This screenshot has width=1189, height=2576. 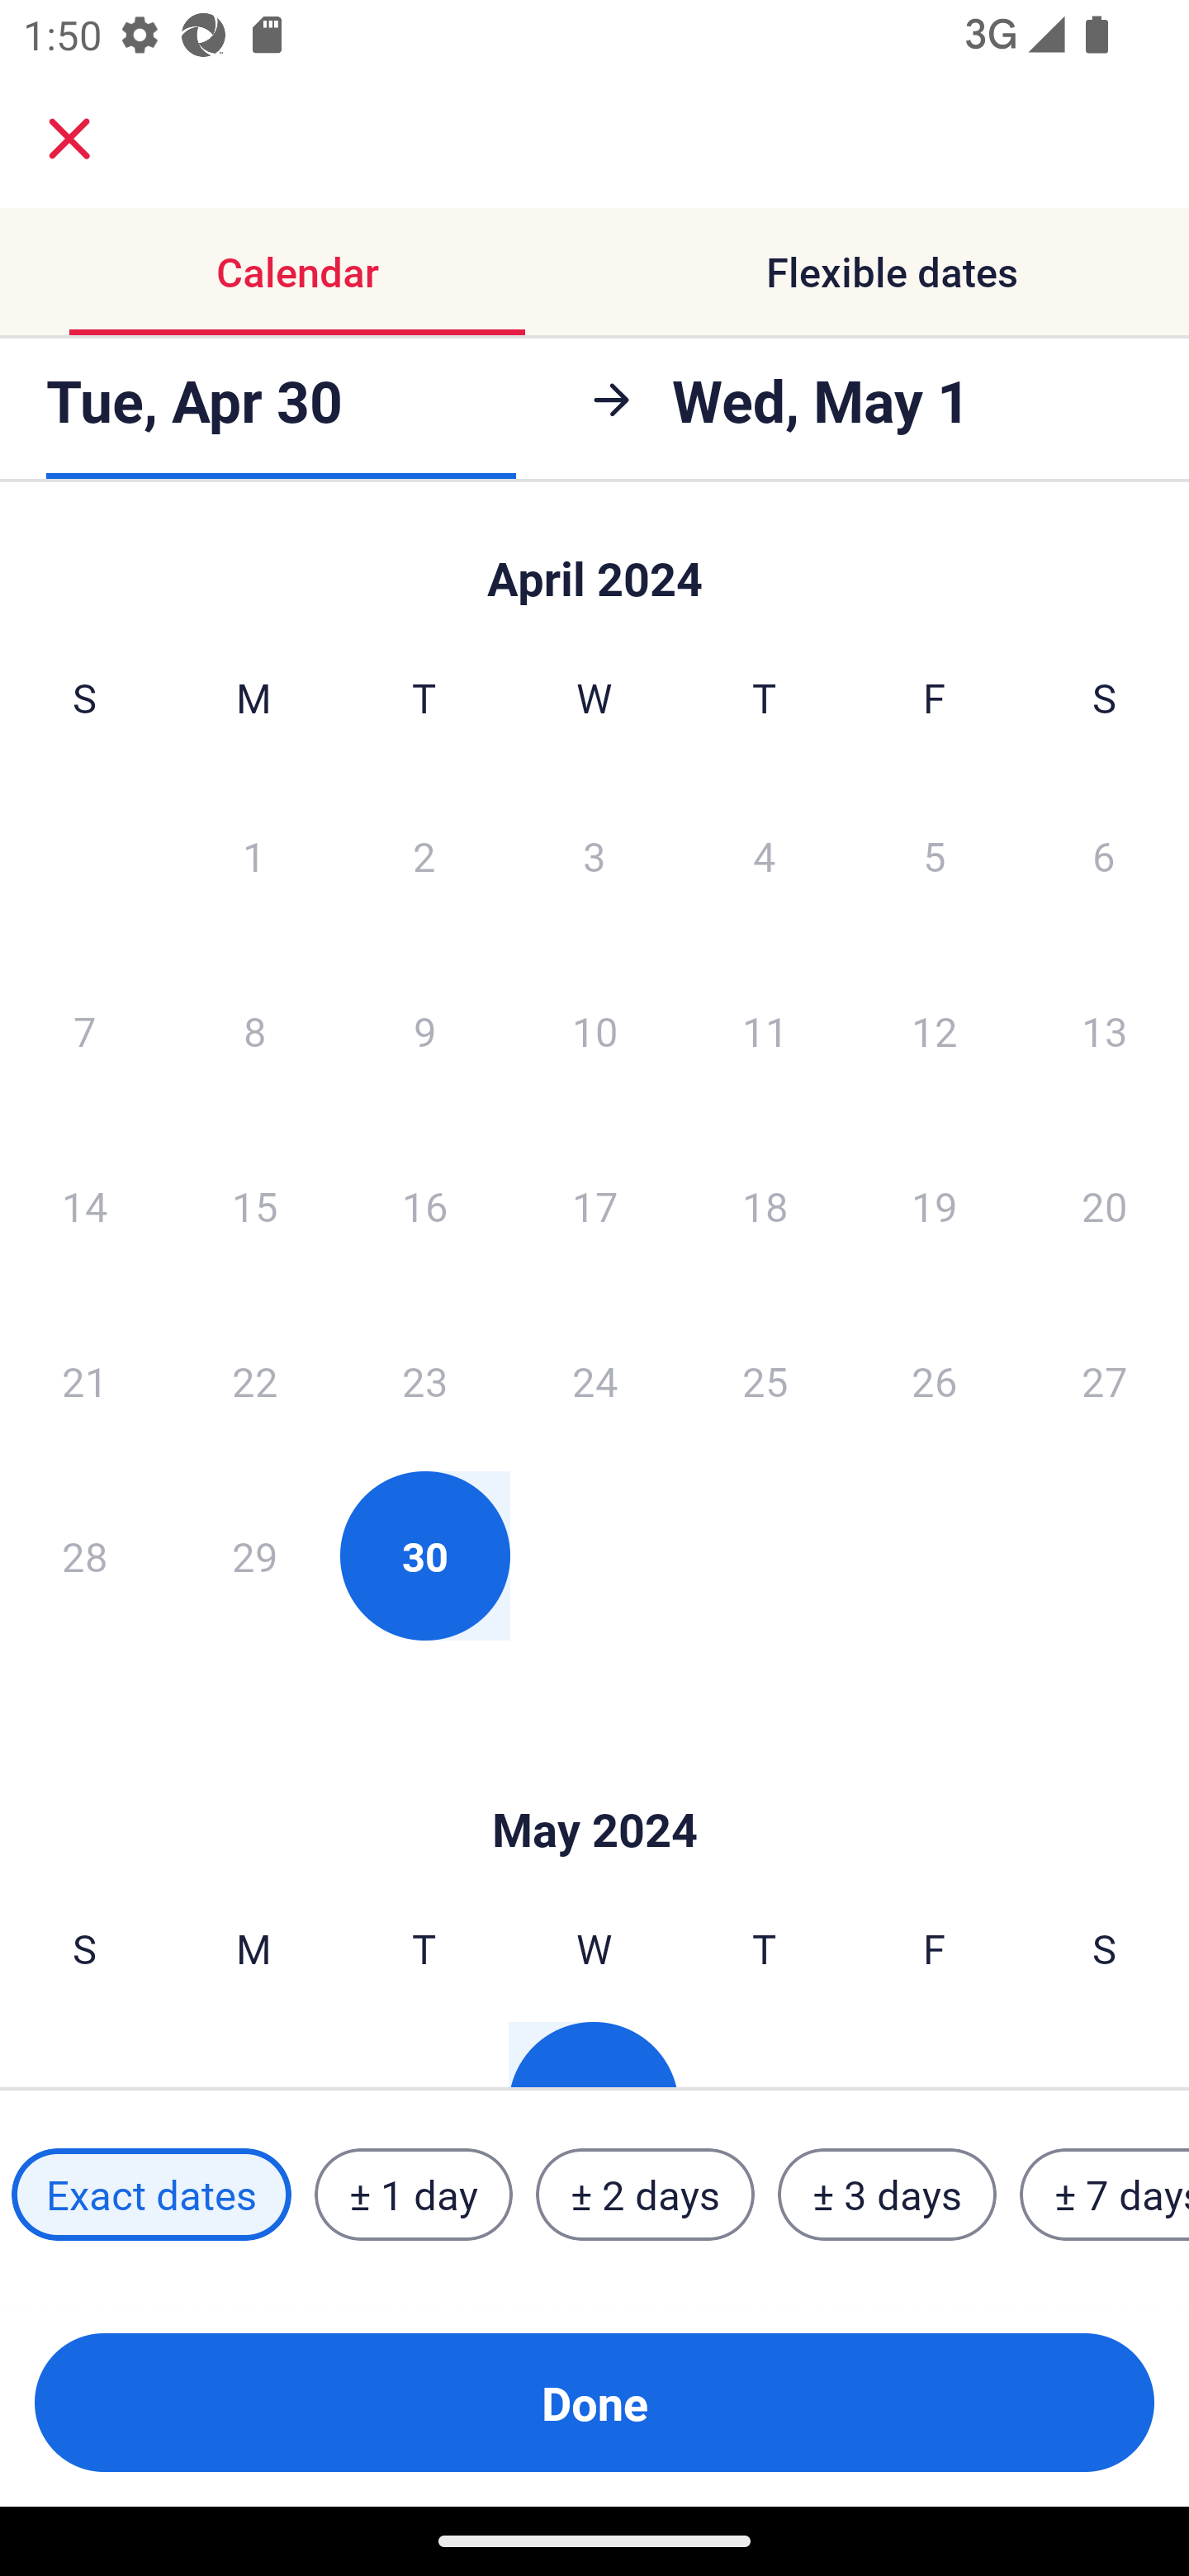 What do you see at coordinates (765, 1380) in the screenshot?
I see `25 Thursday, April 25, 2024` at bounding box center [765, 1380].